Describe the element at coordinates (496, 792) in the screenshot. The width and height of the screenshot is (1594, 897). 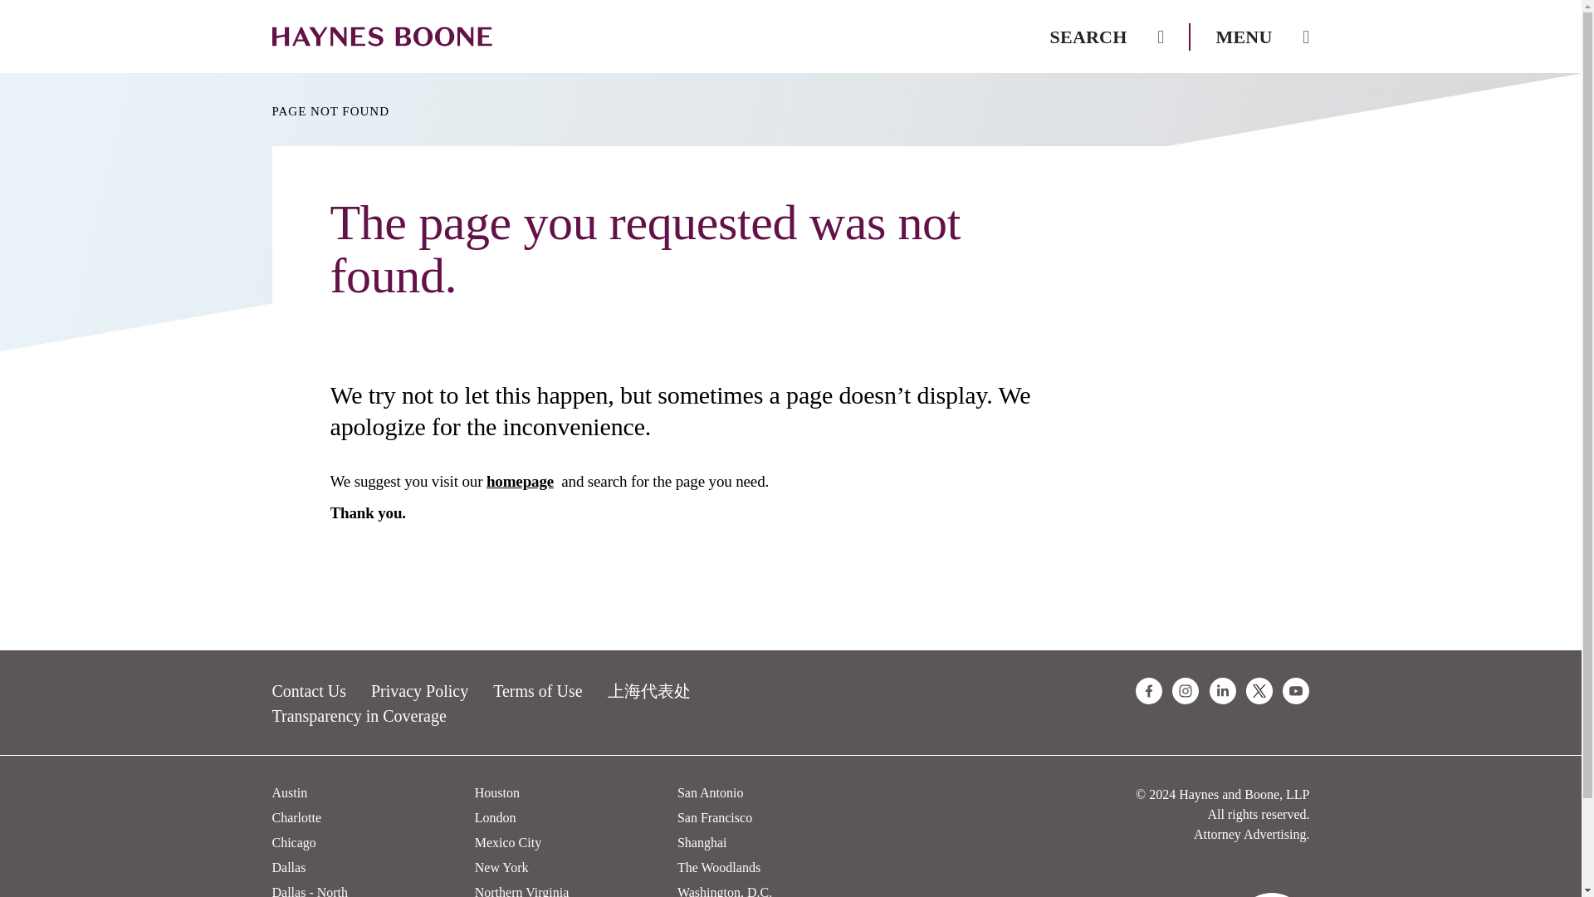
I see `Houston` at that location.